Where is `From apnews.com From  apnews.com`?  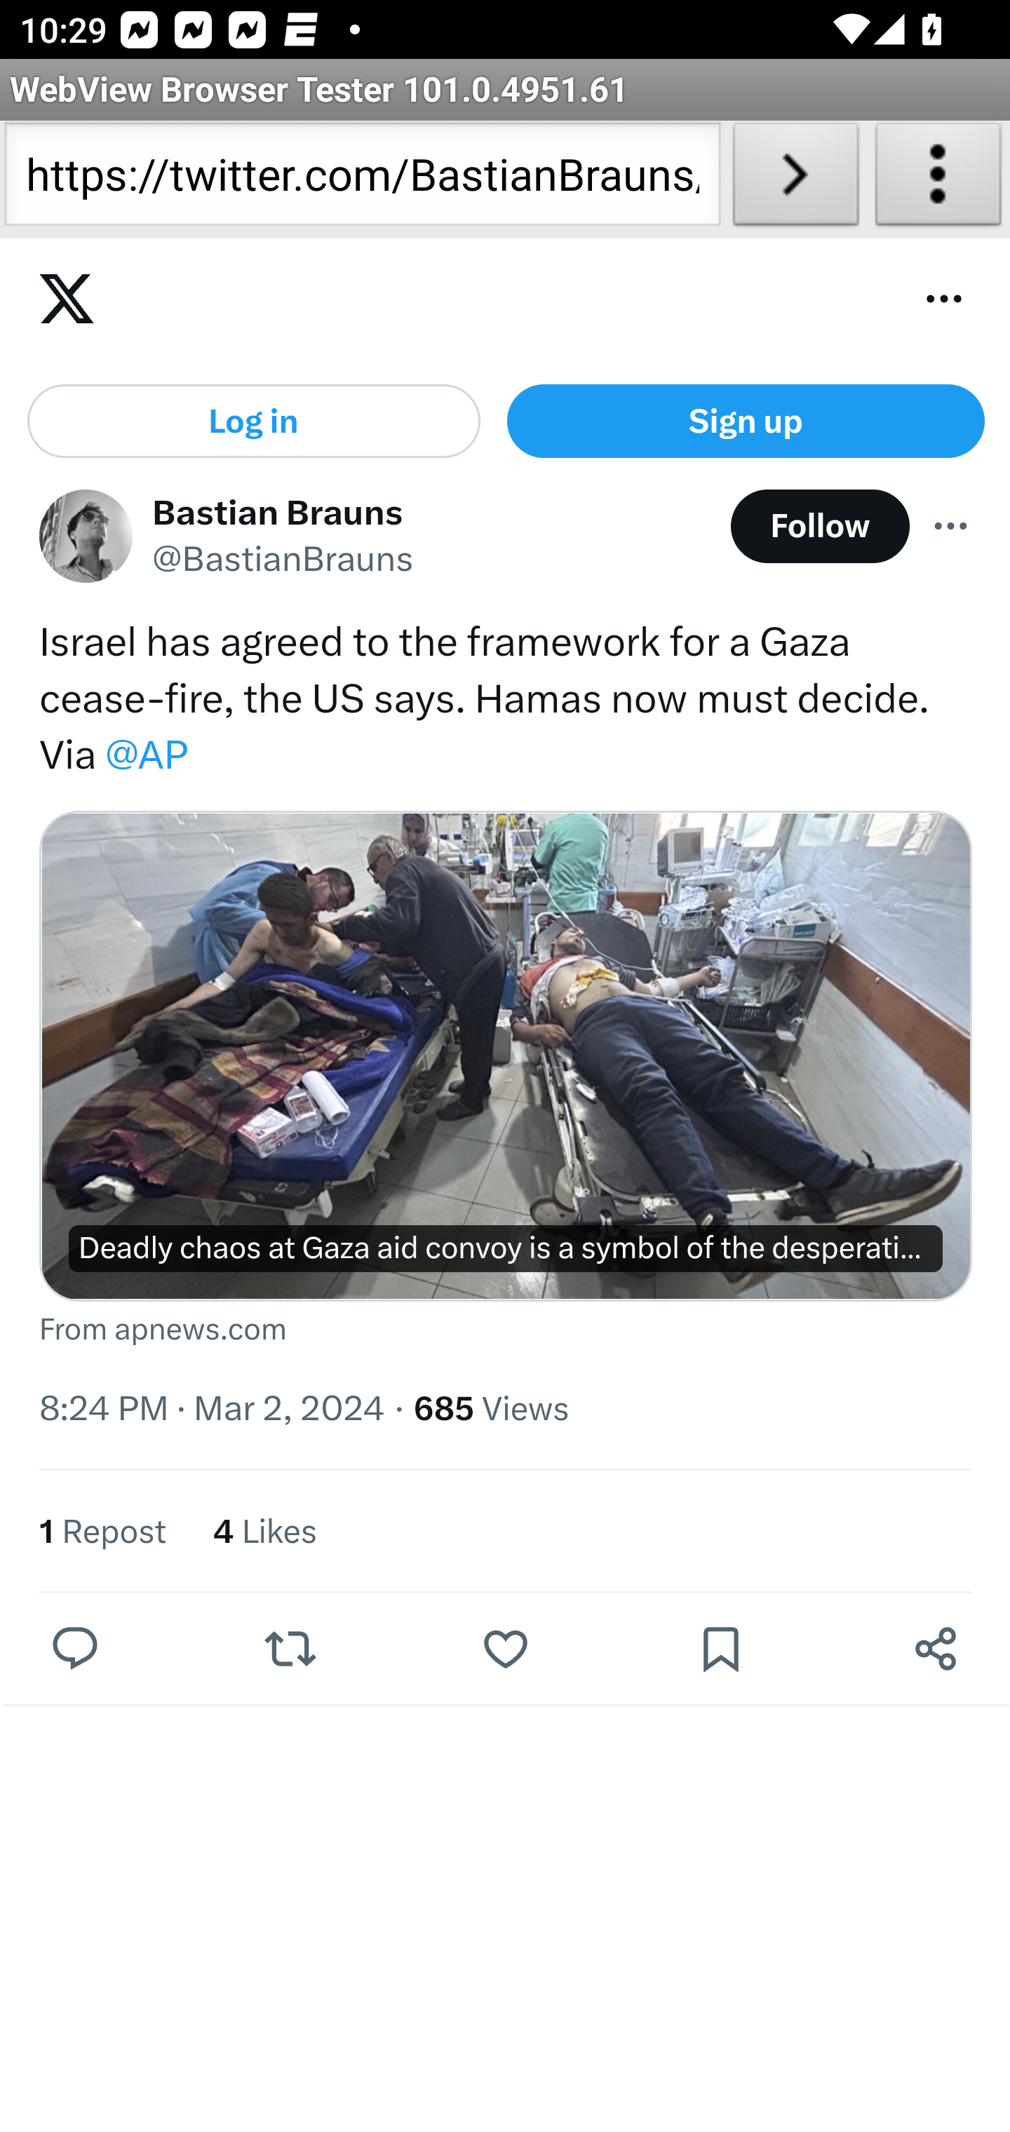
From apnews.com From  apnews.com is located at coordinates (506, 1332).